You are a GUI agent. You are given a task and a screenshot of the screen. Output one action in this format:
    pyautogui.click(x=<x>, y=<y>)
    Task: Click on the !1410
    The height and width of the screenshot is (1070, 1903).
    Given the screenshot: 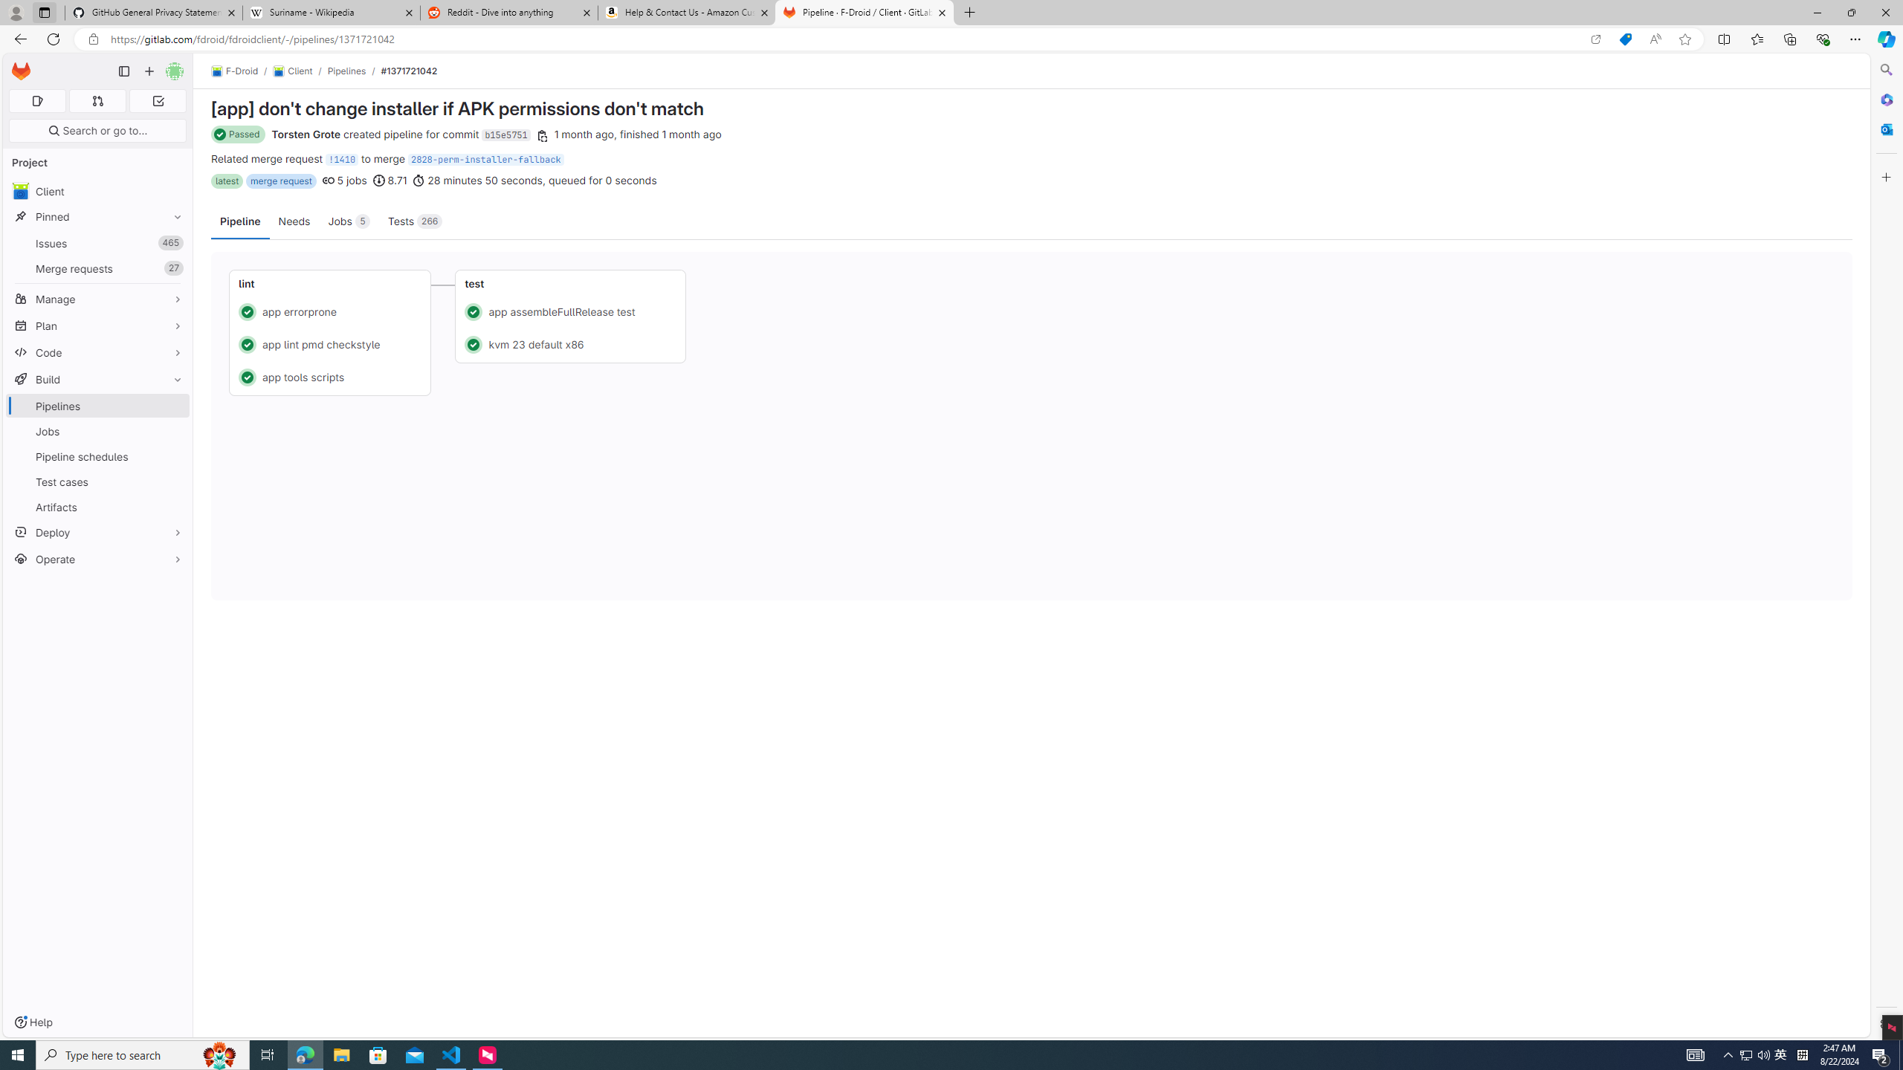 What is the action you would take?
    pyautogui.click(x=342, y=159)
    